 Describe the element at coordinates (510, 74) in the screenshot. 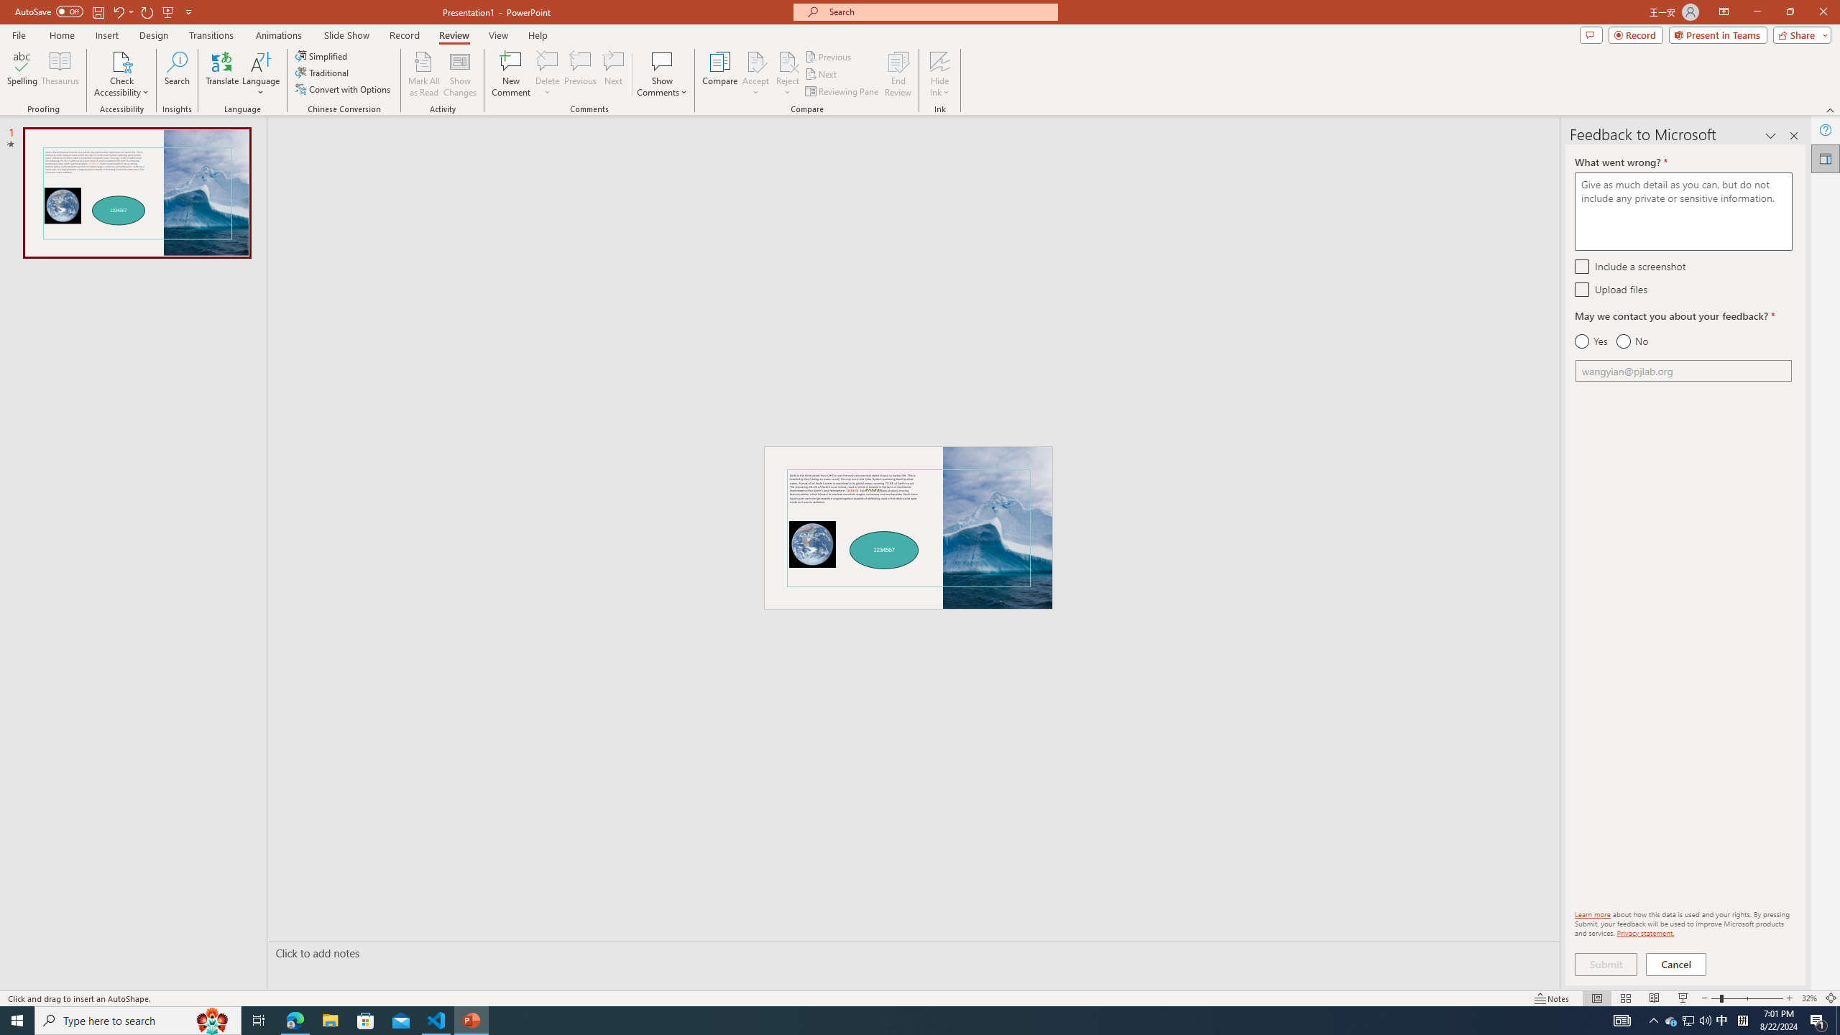

I see `New Comment` at that location.